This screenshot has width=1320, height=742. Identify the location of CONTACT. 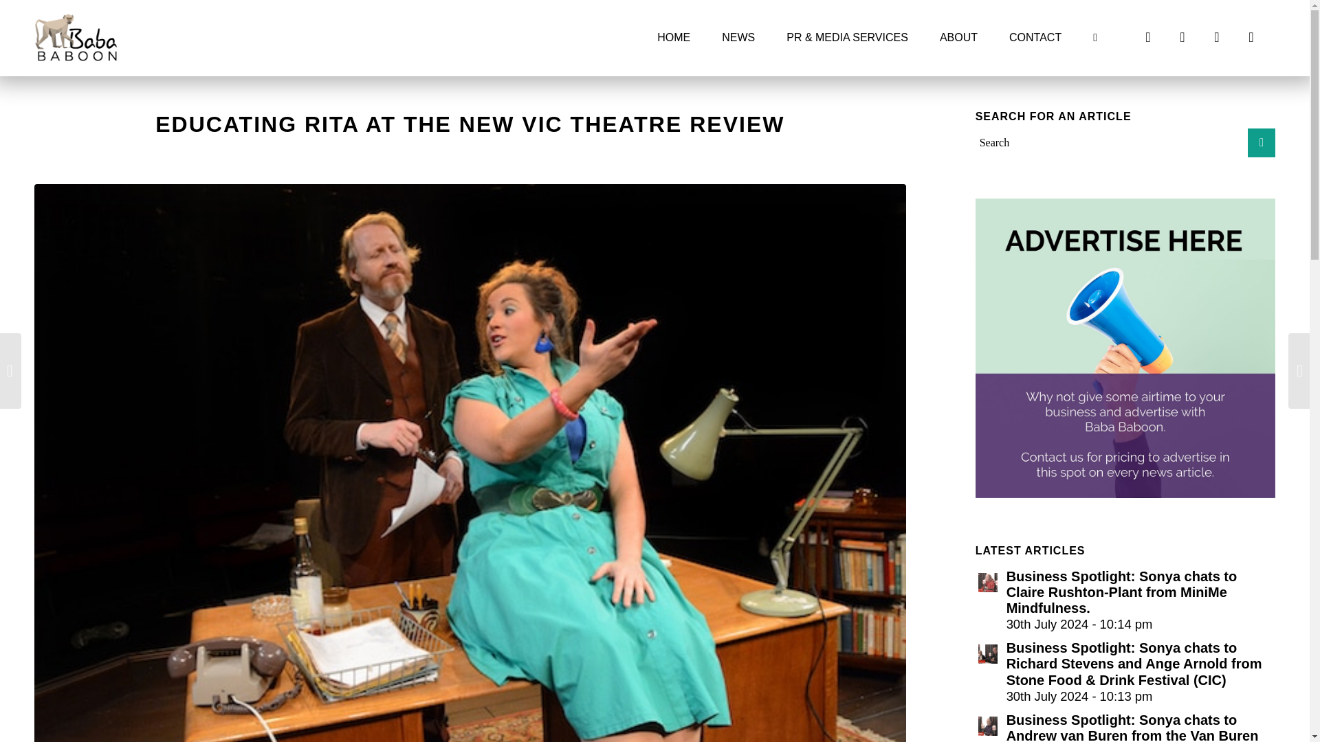
(1035, 38).